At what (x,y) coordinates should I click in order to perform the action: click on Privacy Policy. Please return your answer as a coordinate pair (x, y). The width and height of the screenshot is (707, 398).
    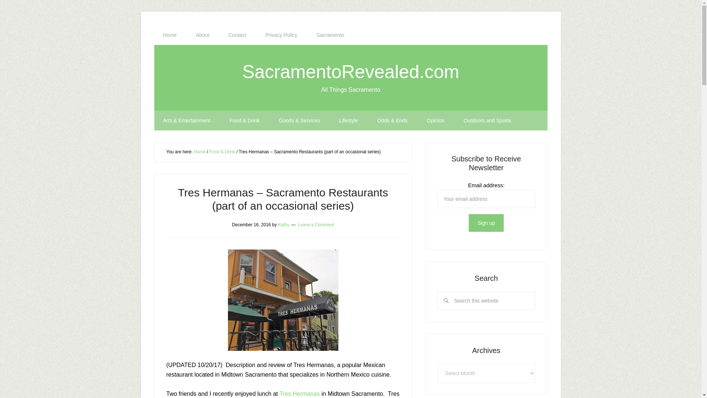
    Looking at the image, I should click on (281, 35).